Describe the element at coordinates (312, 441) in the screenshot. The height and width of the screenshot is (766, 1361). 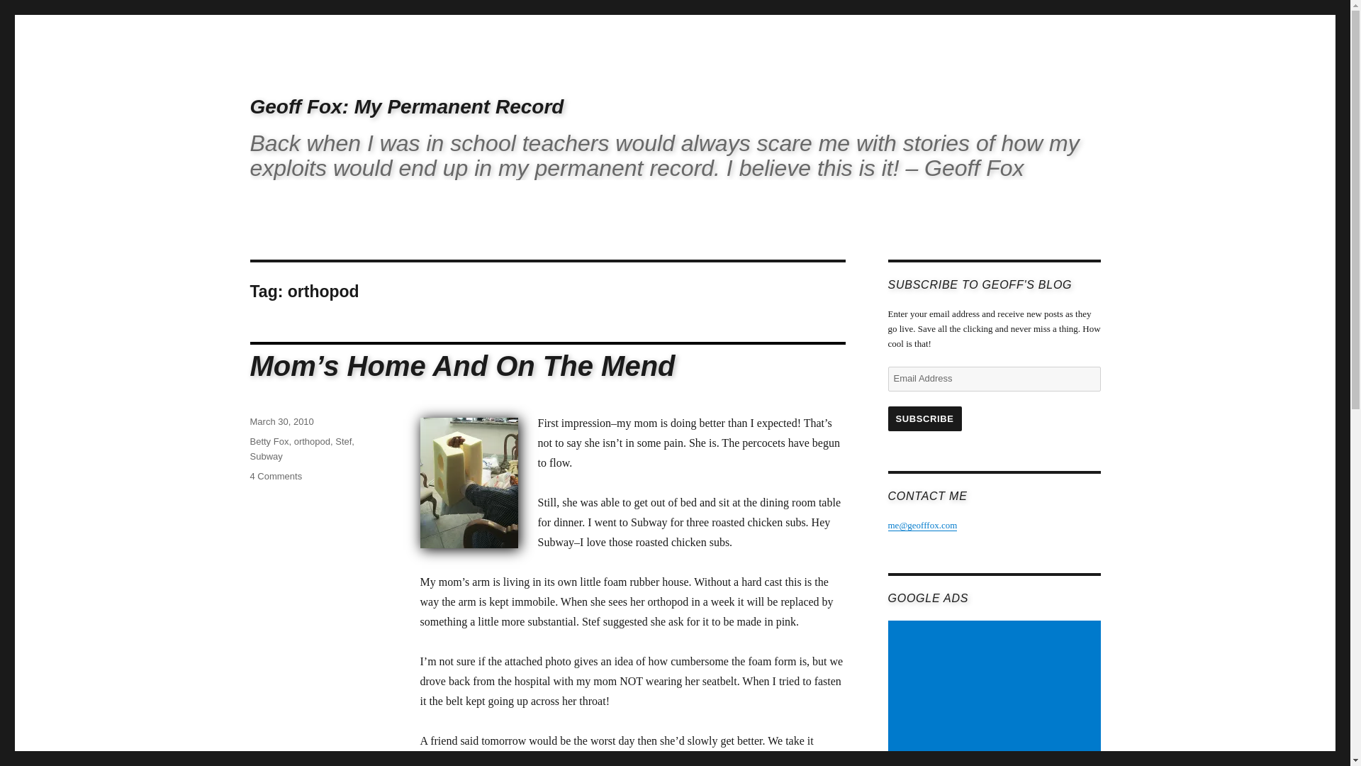
I see `orthopod` at that location.